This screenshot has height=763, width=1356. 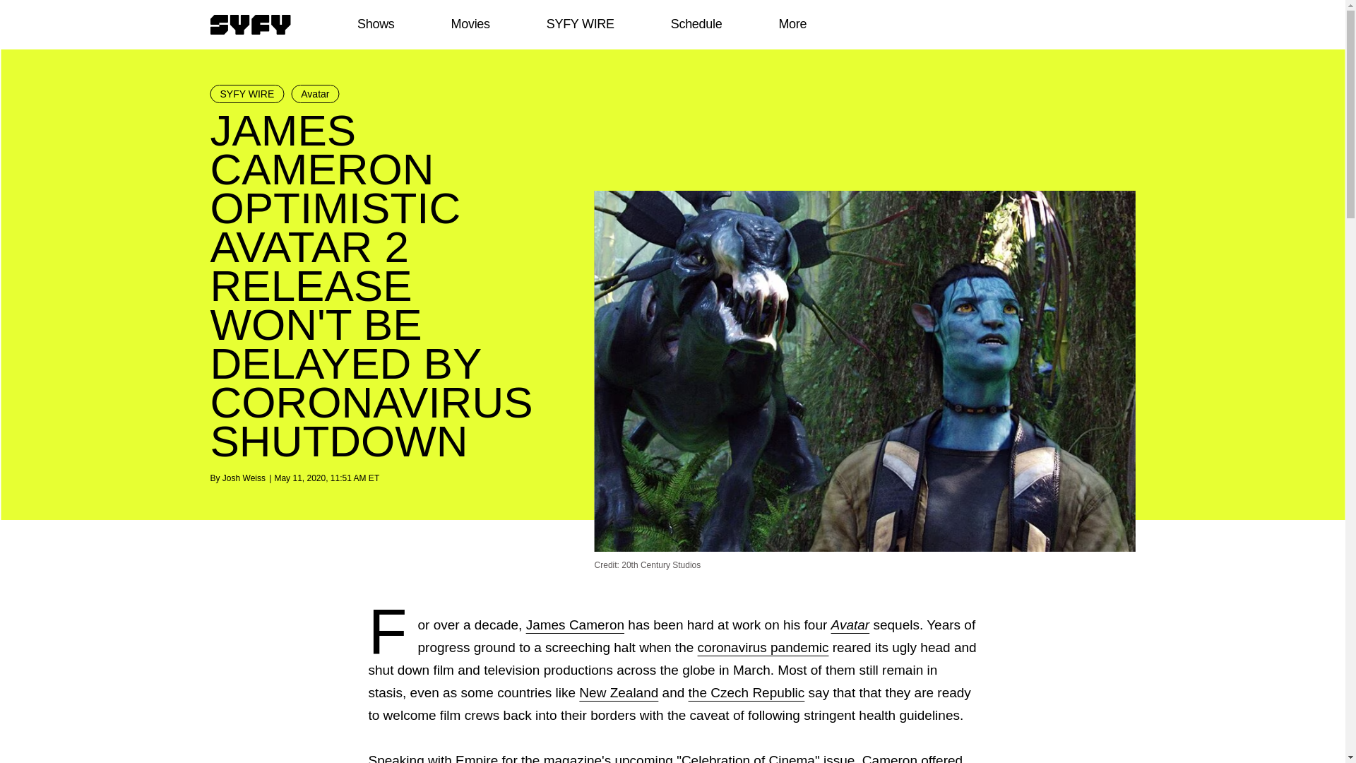 What do you see at coordinates (580, 24) in the screenshot?
I see `SYFY WIRE` at bounding box center [580, 24].